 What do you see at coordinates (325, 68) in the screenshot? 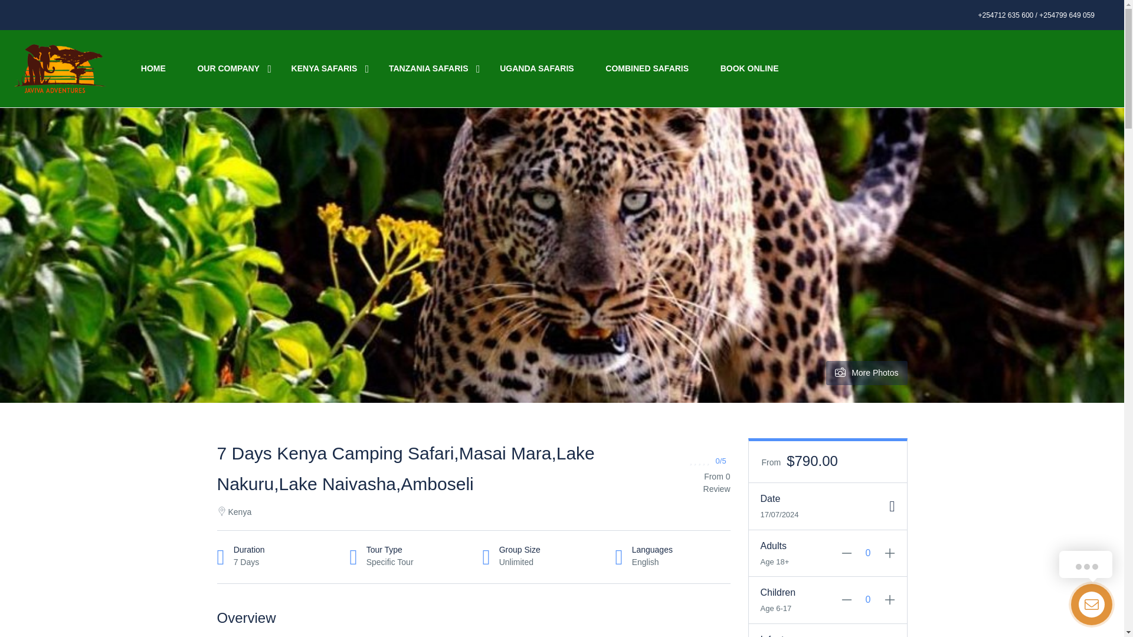
I see `KENYA SAFARIS` at bounding box center [325, 68].